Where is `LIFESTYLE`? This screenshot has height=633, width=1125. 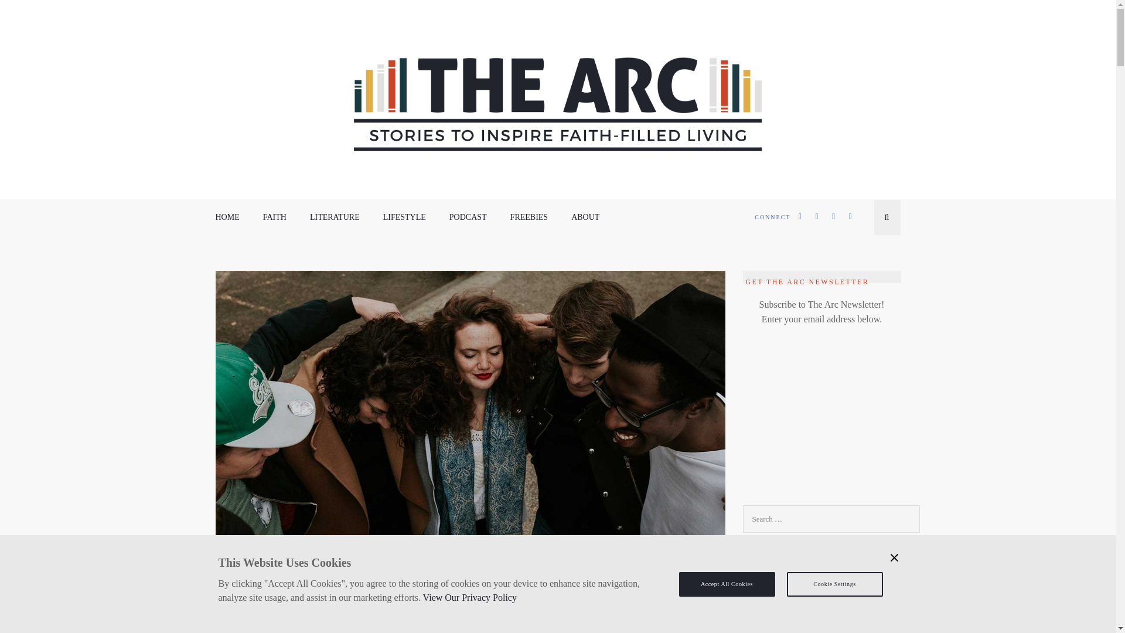 LIFESTYLE is located at coordinates (404, 217).